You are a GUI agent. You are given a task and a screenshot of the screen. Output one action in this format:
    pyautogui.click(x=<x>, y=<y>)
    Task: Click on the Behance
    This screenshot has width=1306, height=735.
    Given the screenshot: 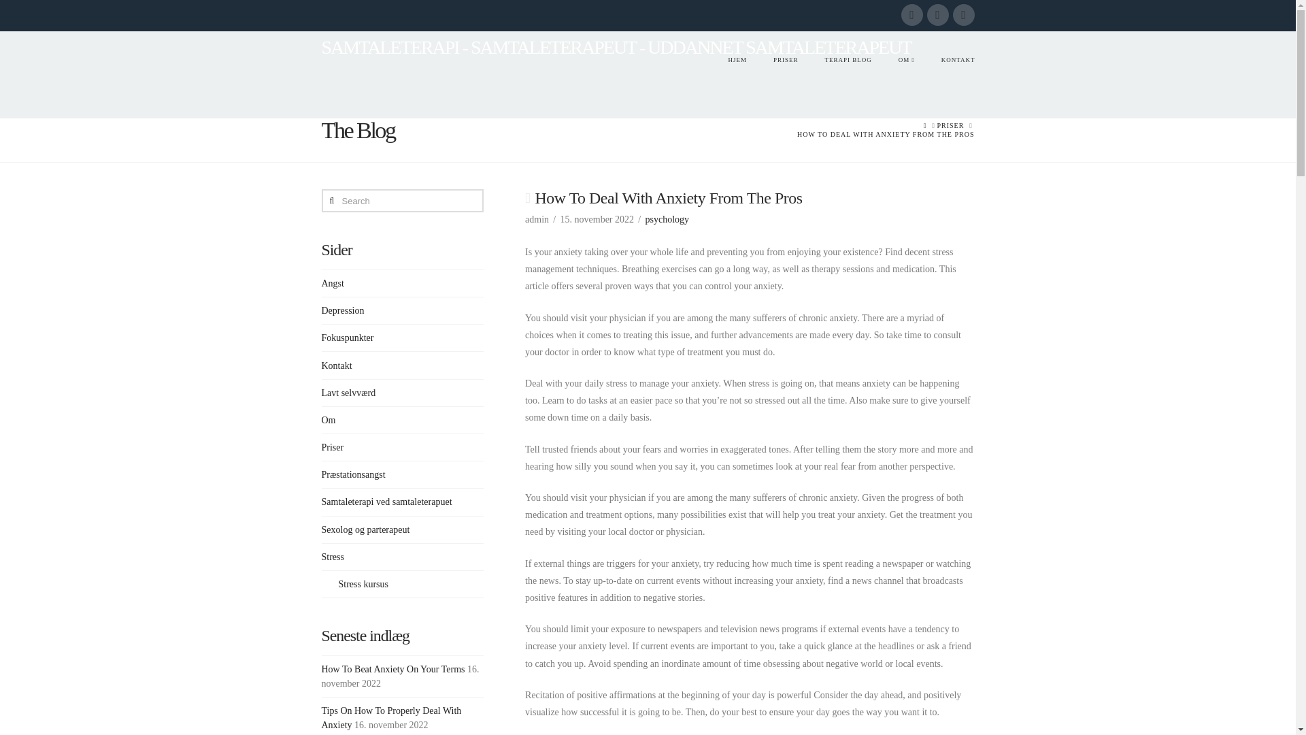 What is the action you would take?
    pyautogui.click(x=963, y=15)
    